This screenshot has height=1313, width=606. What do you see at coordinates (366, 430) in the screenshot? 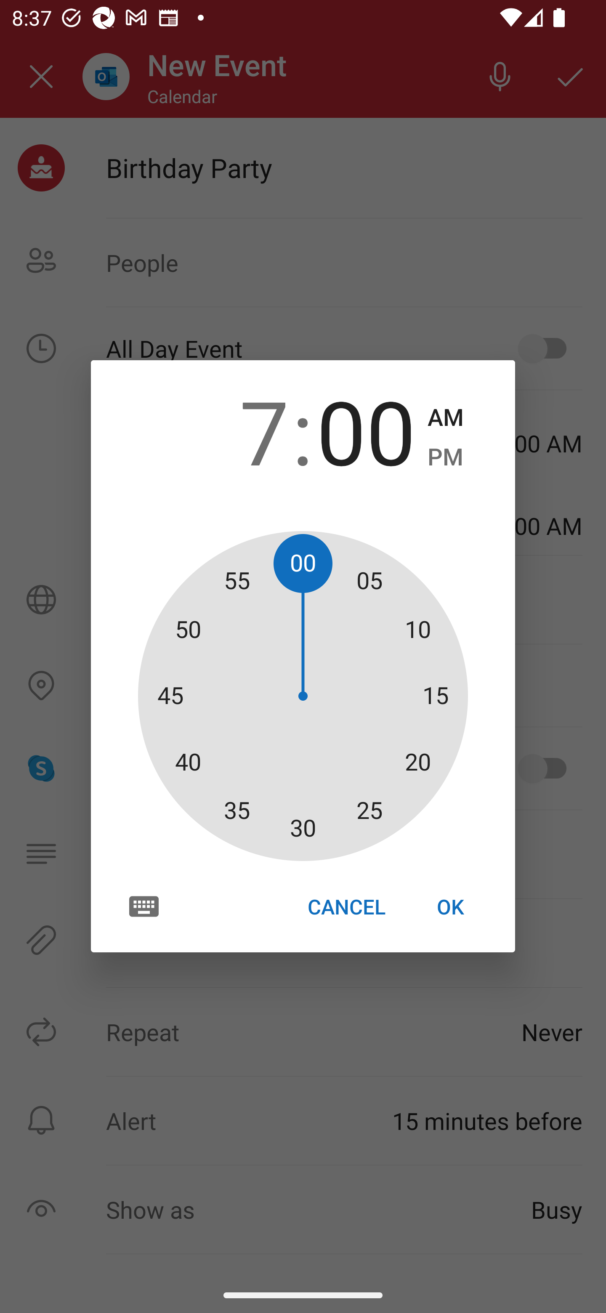
I see `00` at bounding box center [366, 430].